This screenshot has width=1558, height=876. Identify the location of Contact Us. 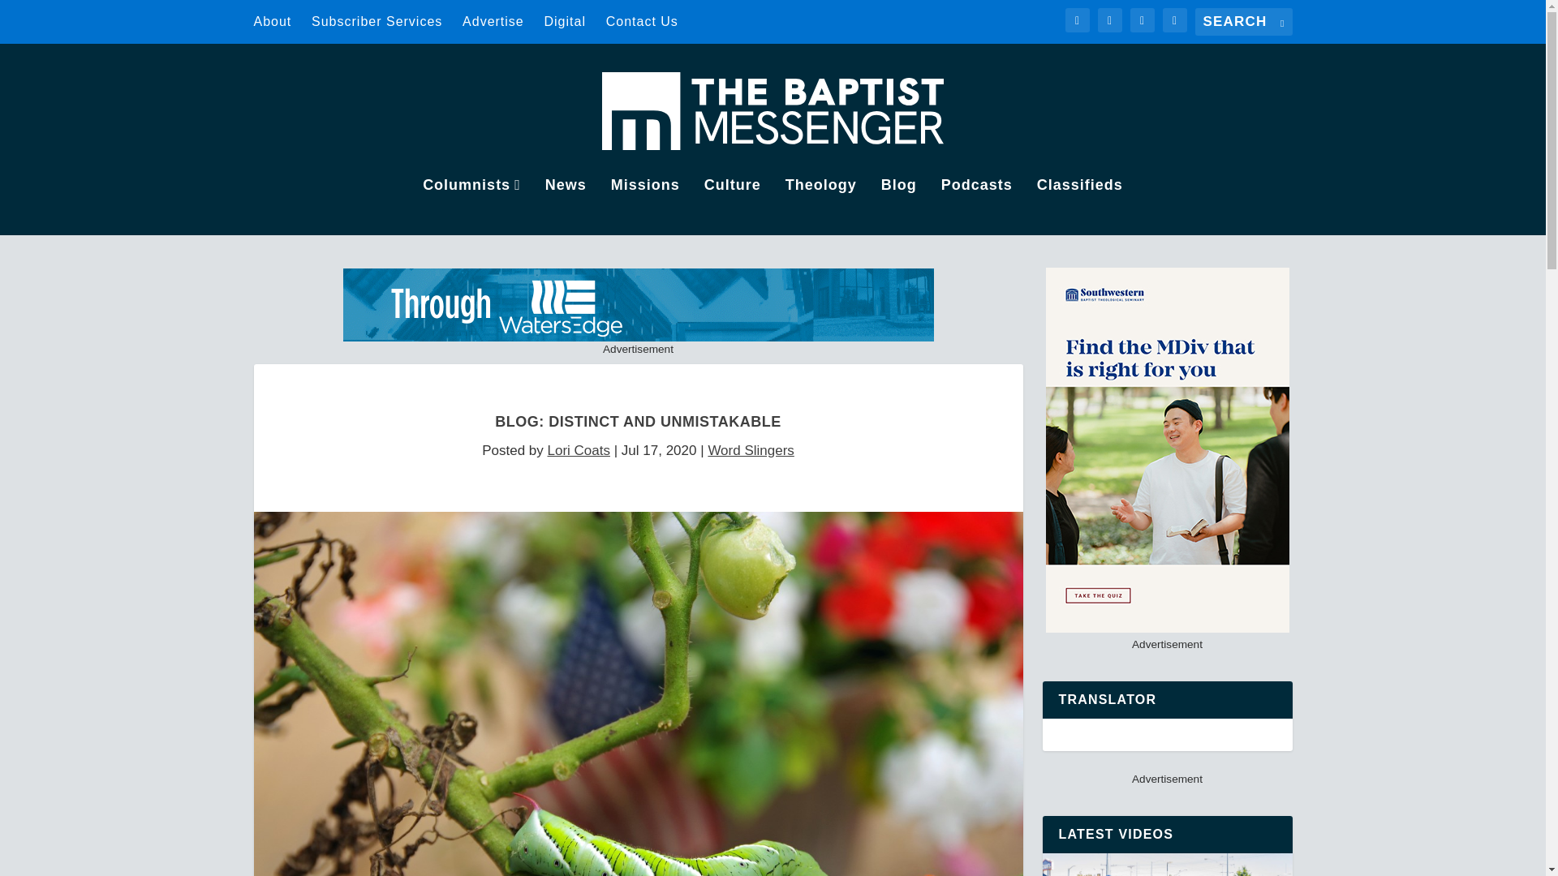
(641, 21).